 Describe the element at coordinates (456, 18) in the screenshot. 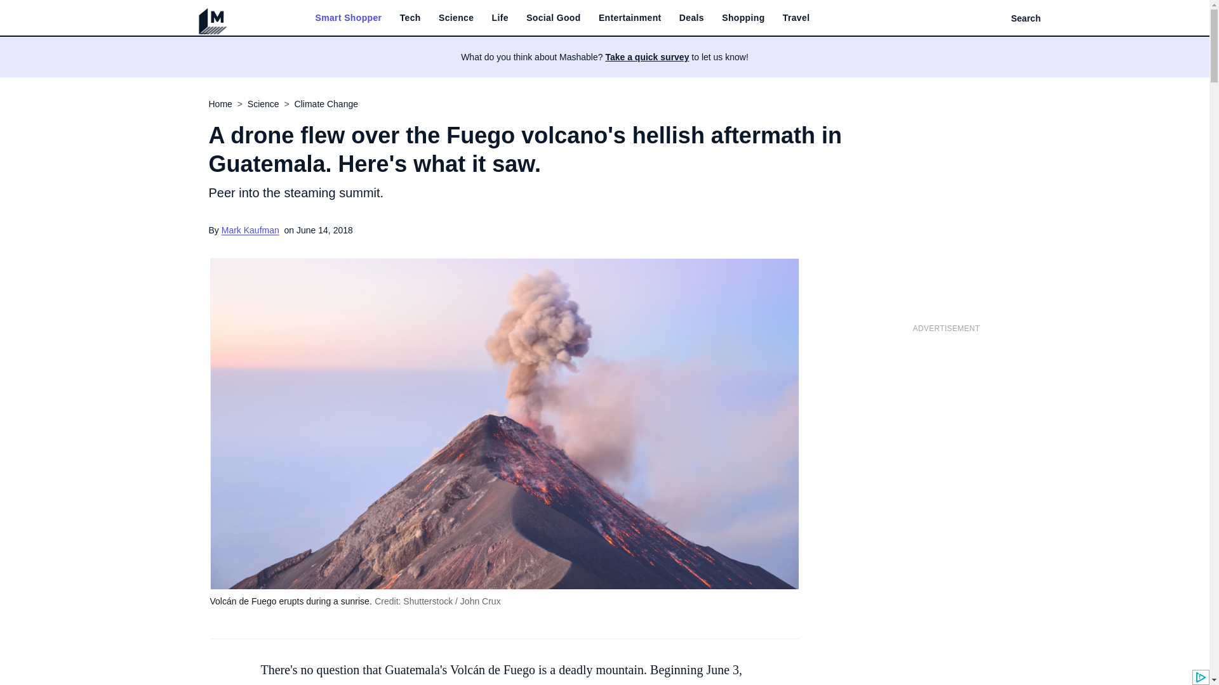

I see `Science` at that location.